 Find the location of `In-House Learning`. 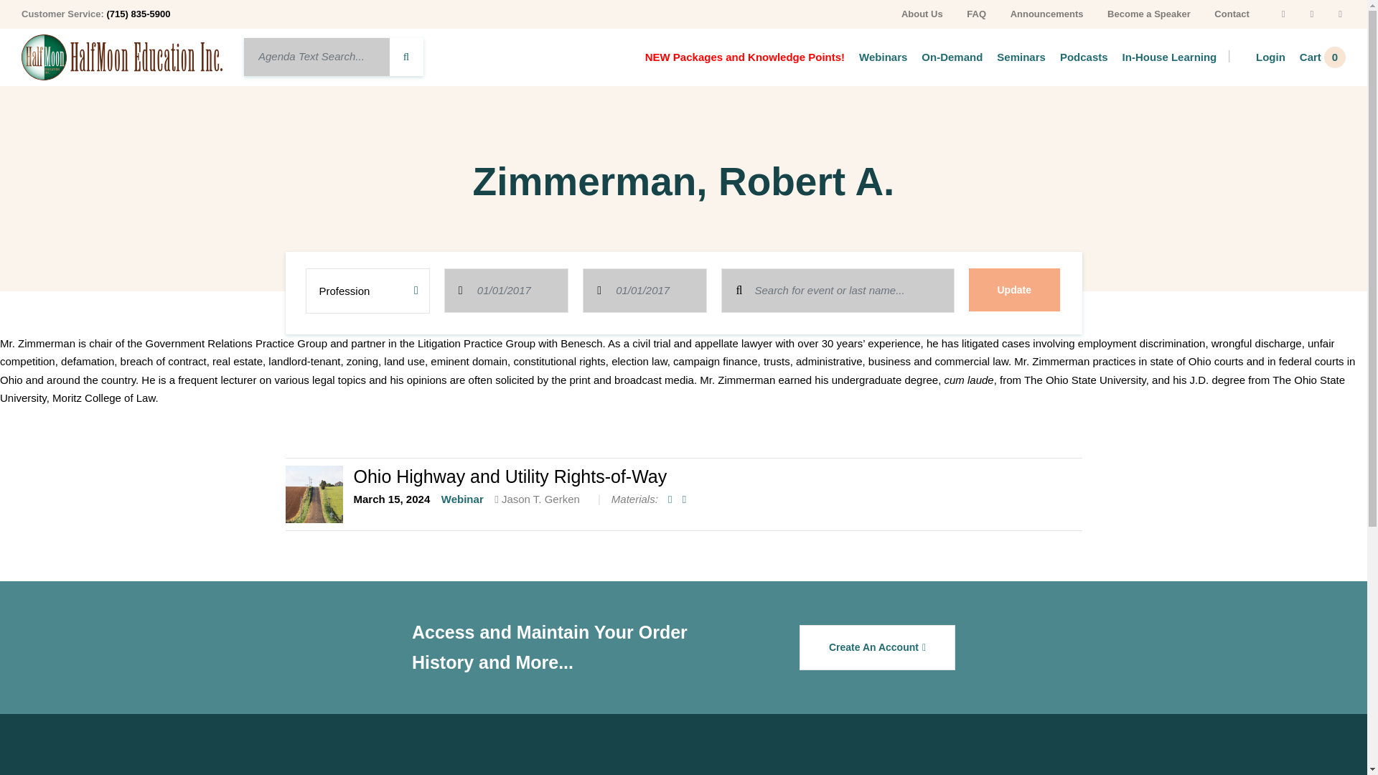

In-House Learning is located at coordinates (1162, 56).